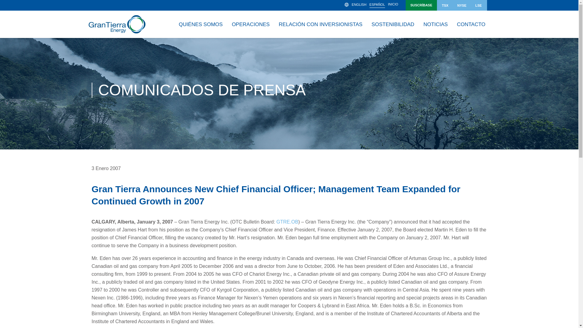 This screenshot has height=328, width=583. Describe the element at coordinates (359, 5) in the screenshot. I see `ENGLISH` at that location.